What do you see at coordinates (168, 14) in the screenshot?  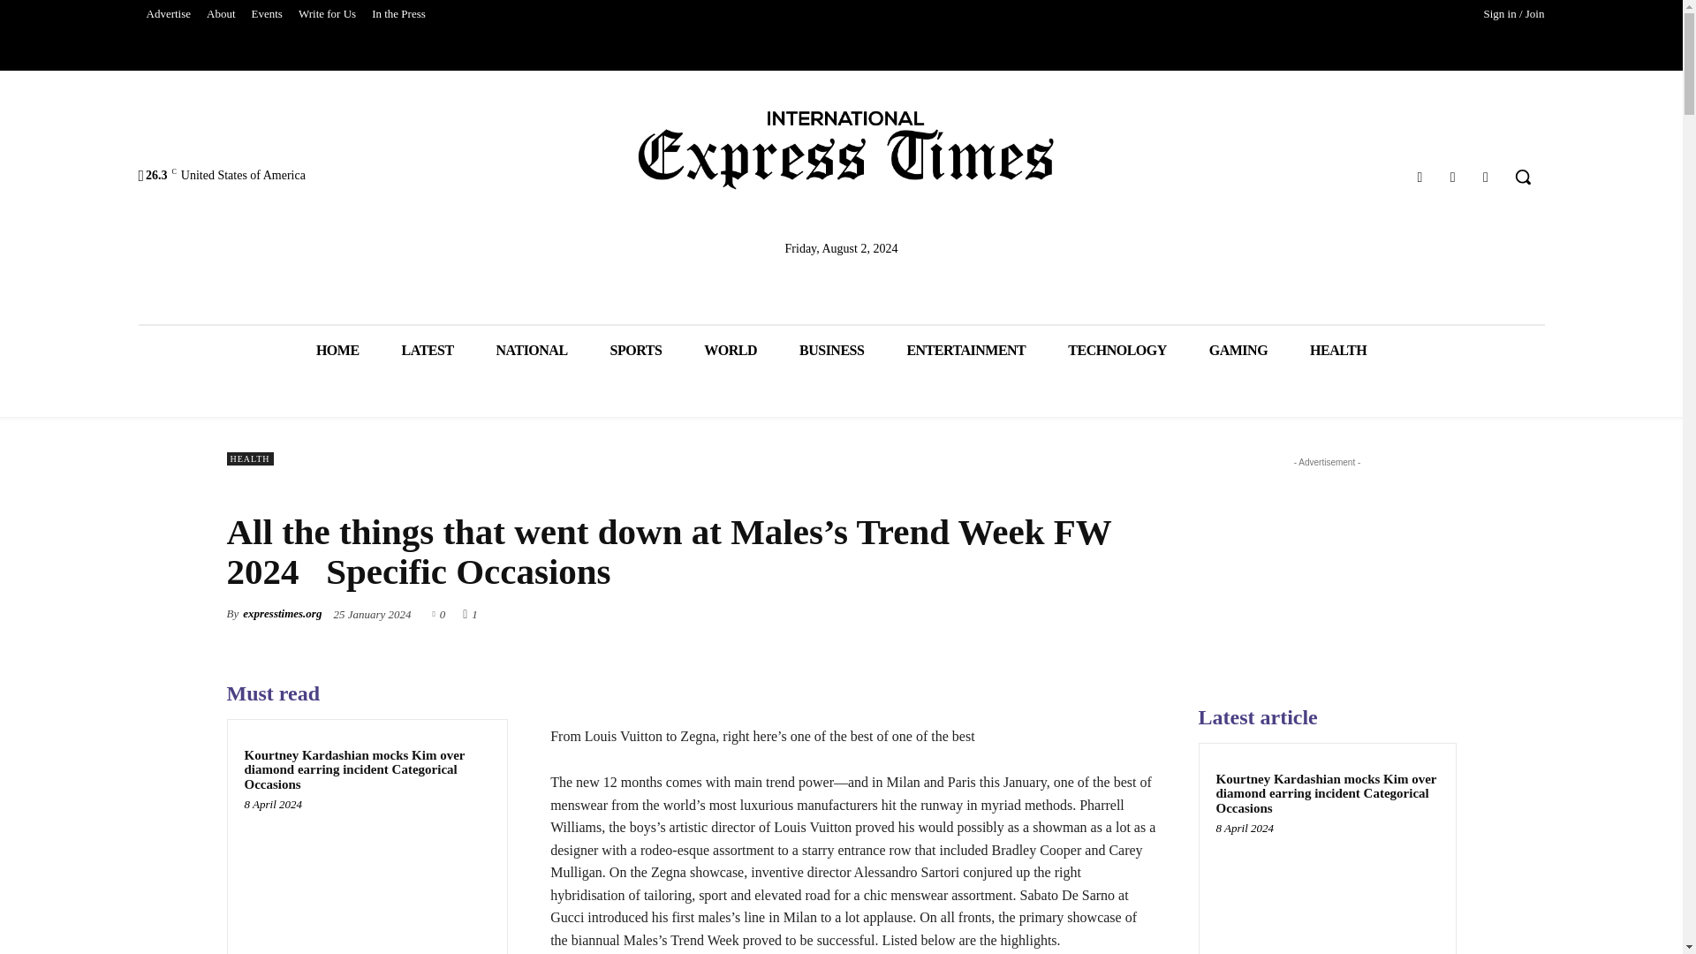 I see `Advertise` at bounding box center [168, 14].